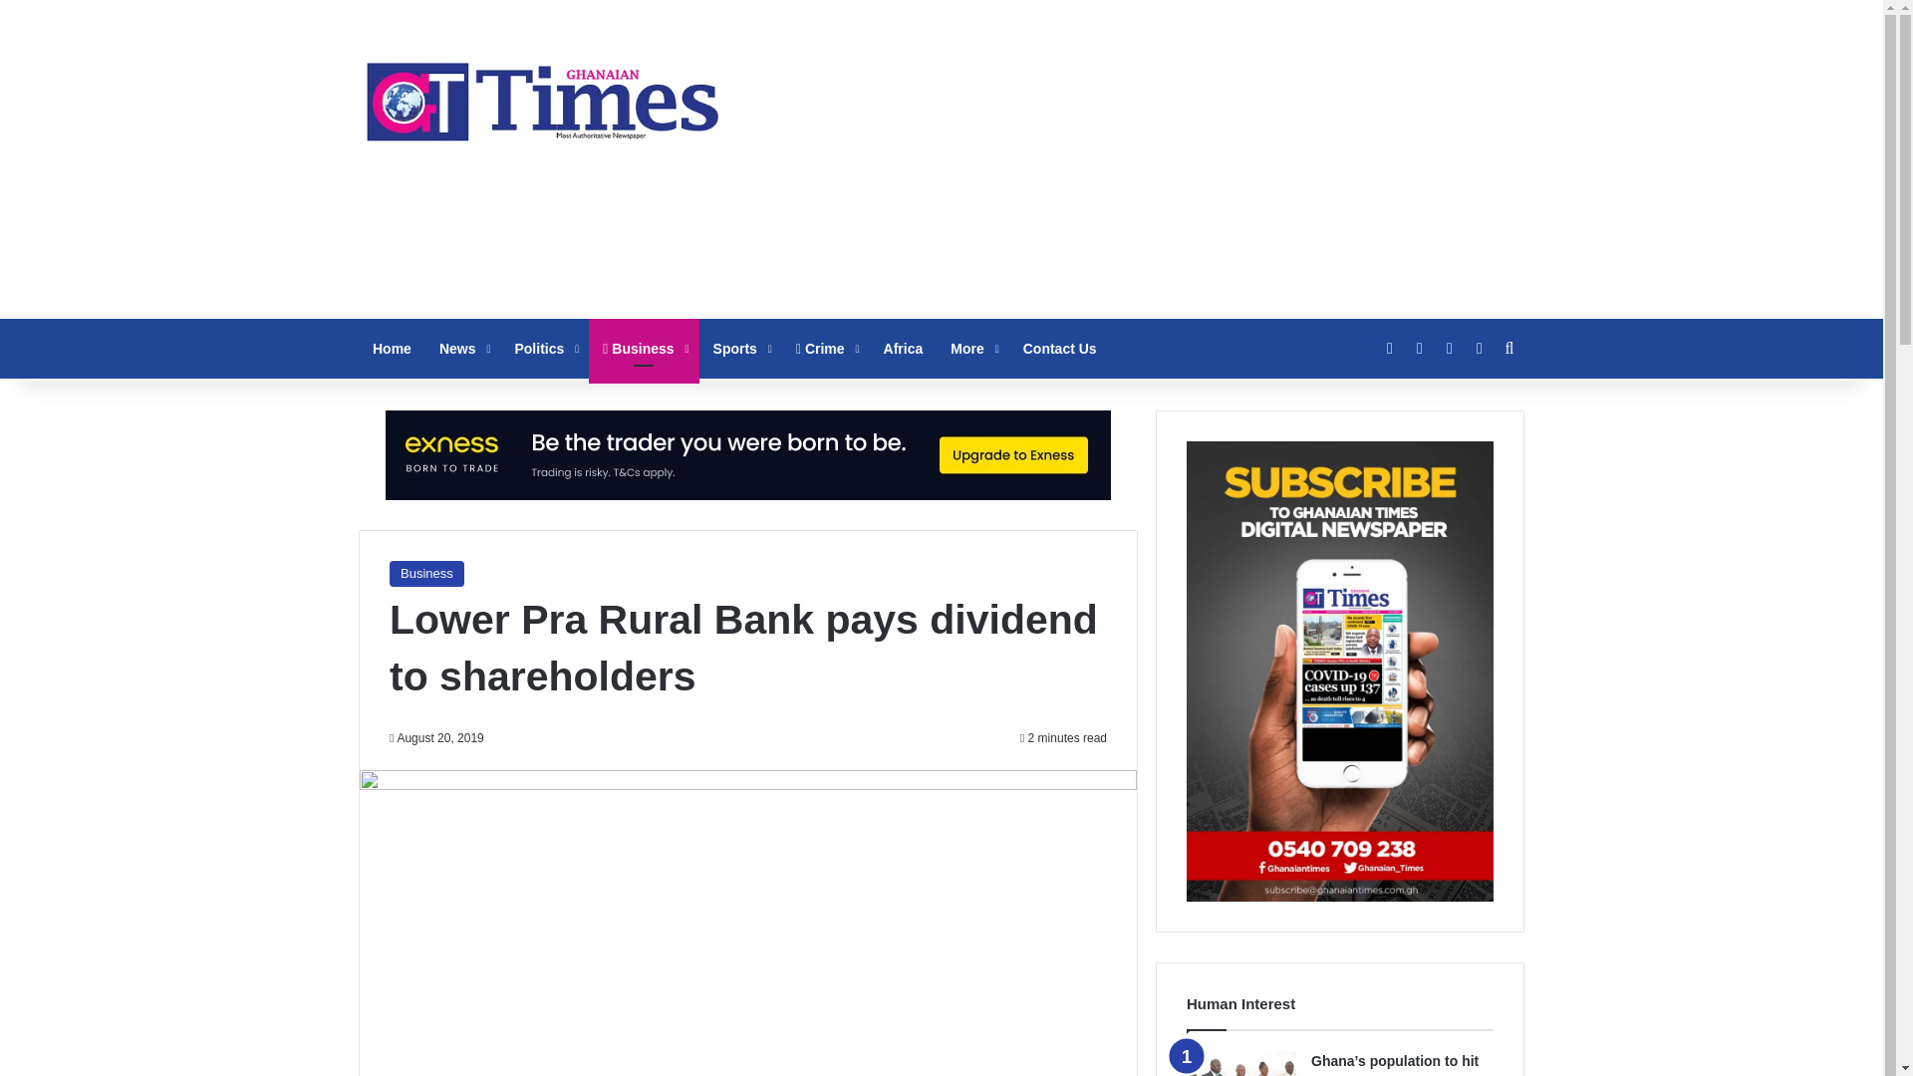  Describe the element at coordinates (1060, 349) in the screenshot. I see `Contact Us` at that location.